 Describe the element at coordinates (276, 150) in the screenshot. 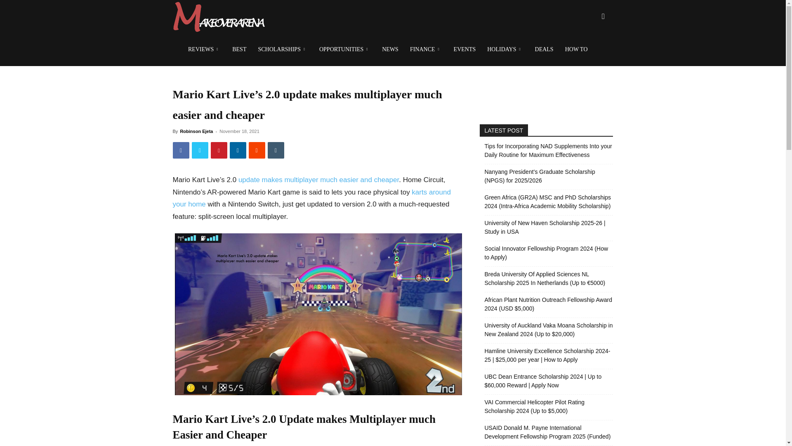

I see `Tumblr` at that location.